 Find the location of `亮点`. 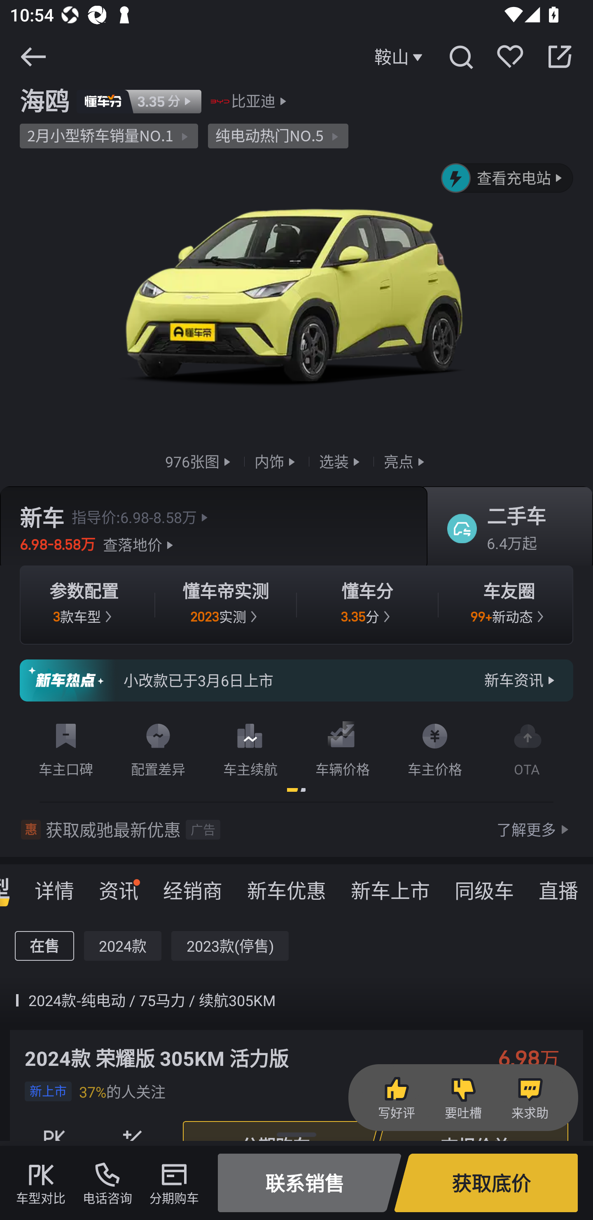

亮点 is located at coordinates (406, 461).